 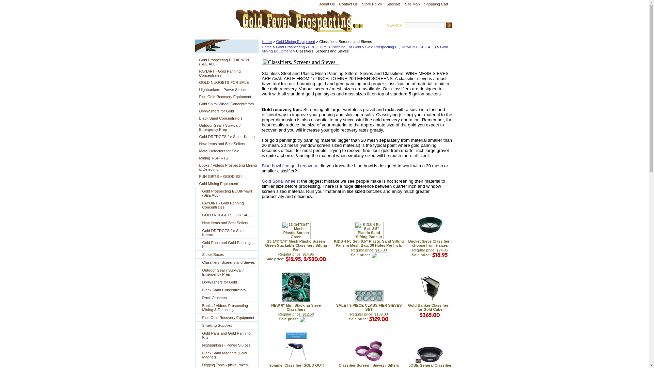 What do you see at coordinates (227, 215) in the screenshot?
I see `GOLD NUGGETS FOR SALE` at bounding box center [227, 215].